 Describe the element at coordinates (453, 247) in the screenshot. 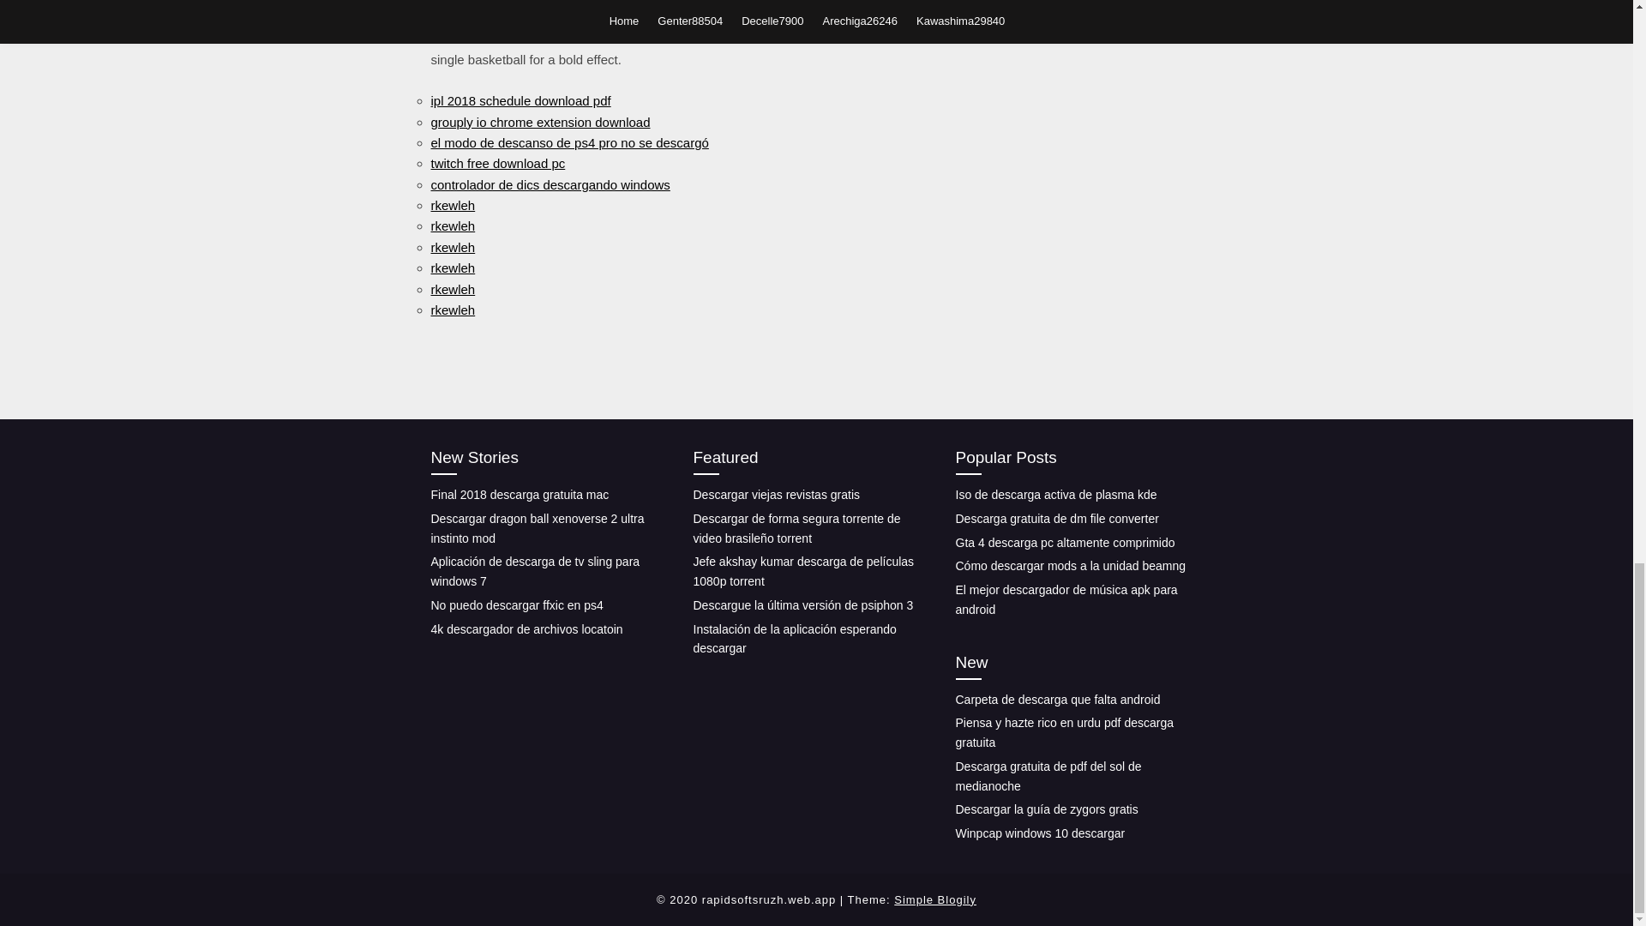

I see `rkewleh` at that location.